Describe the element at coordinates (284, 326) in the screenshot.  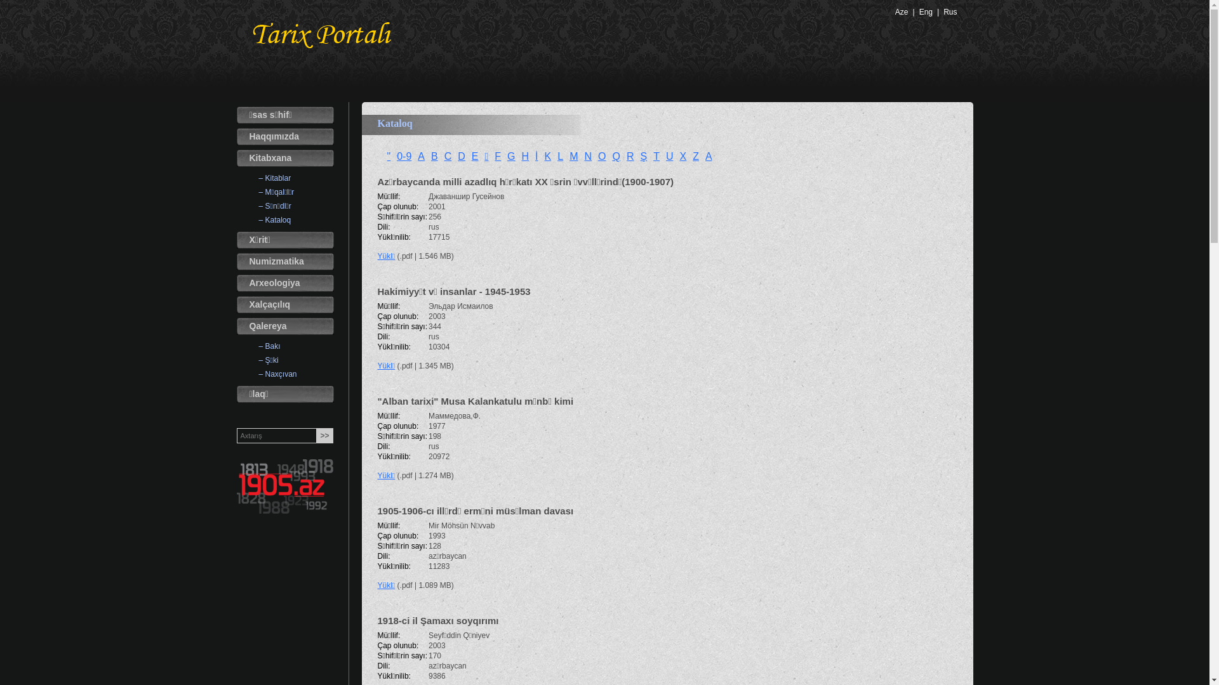
I see `Qalereya` at that location.